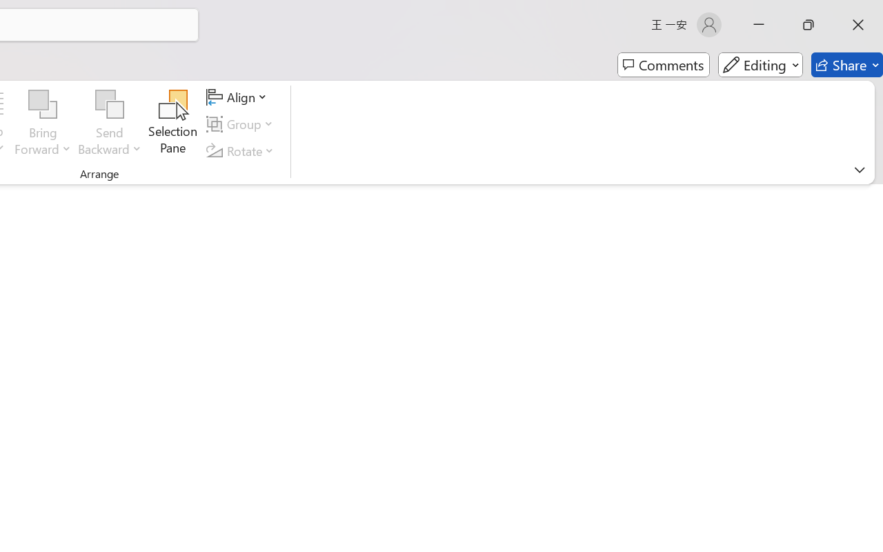 The image size is (883, 552). What do you see at coordinates (242, 124) in the screenshot?
I see `Group` at bounding box center [242, 124].